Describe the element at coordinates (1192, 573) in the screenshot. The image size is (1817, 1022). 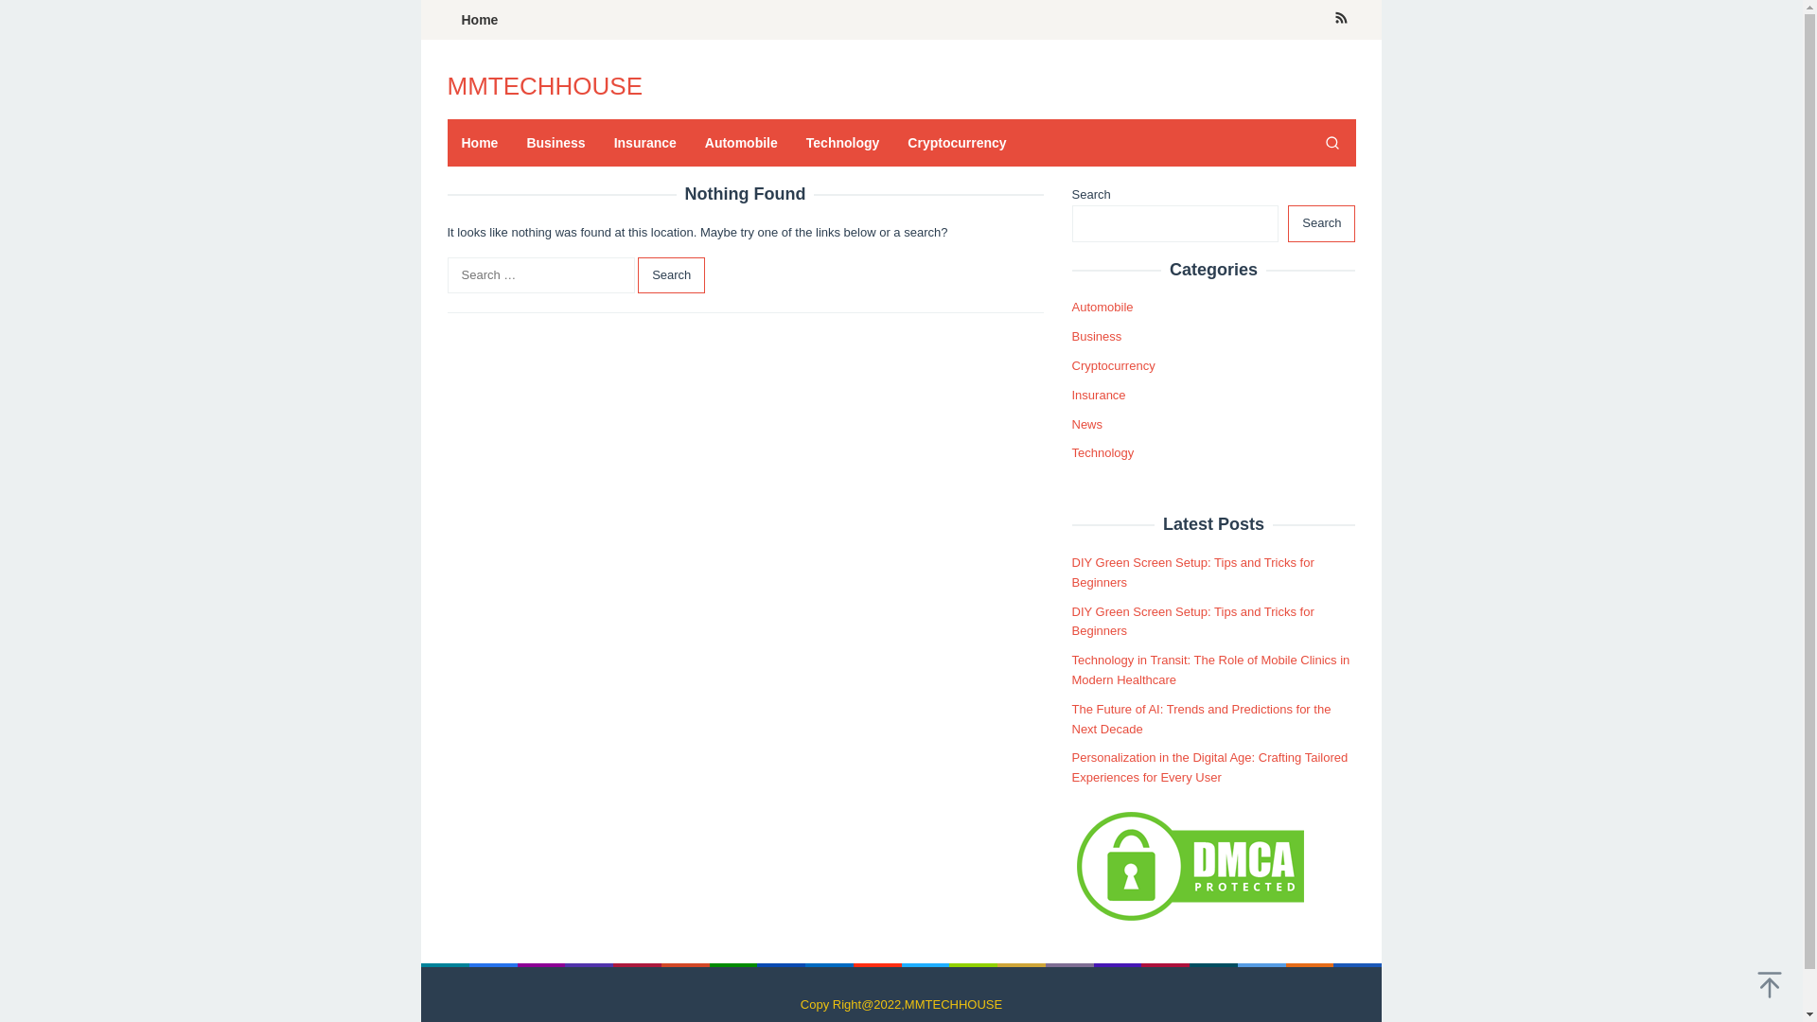
I see `DIY Green Screen Setup: Tips and Tricks for Beginners` at that location.